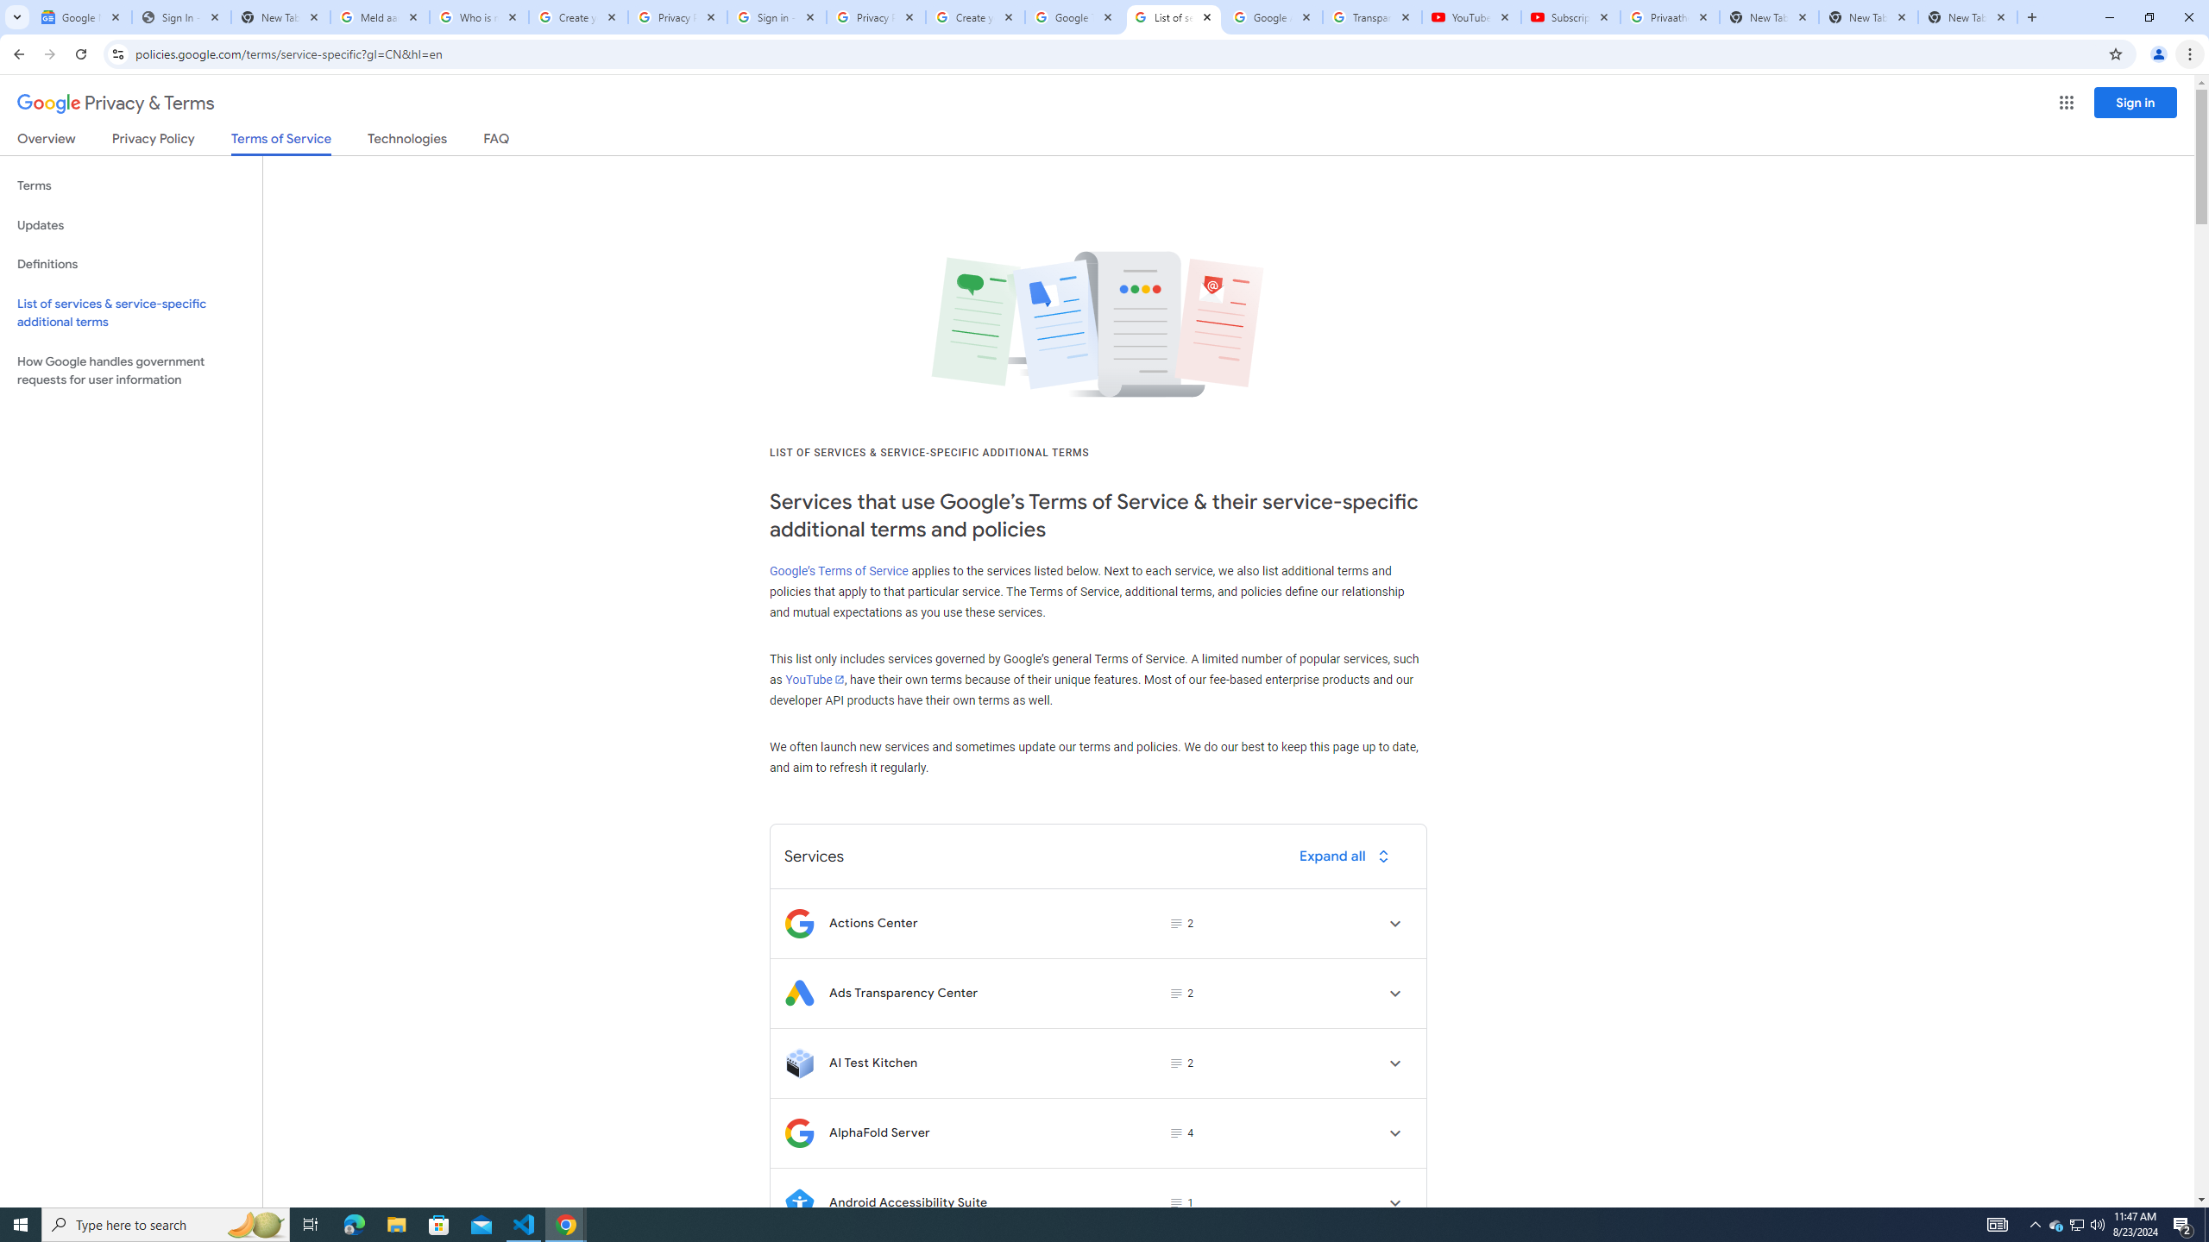 The width and height of the screenshot is (2209, 1242). What do you see at coordinates (131, 264) in the screenshot?
I see `Definitions` at bounding box center [131, 264].